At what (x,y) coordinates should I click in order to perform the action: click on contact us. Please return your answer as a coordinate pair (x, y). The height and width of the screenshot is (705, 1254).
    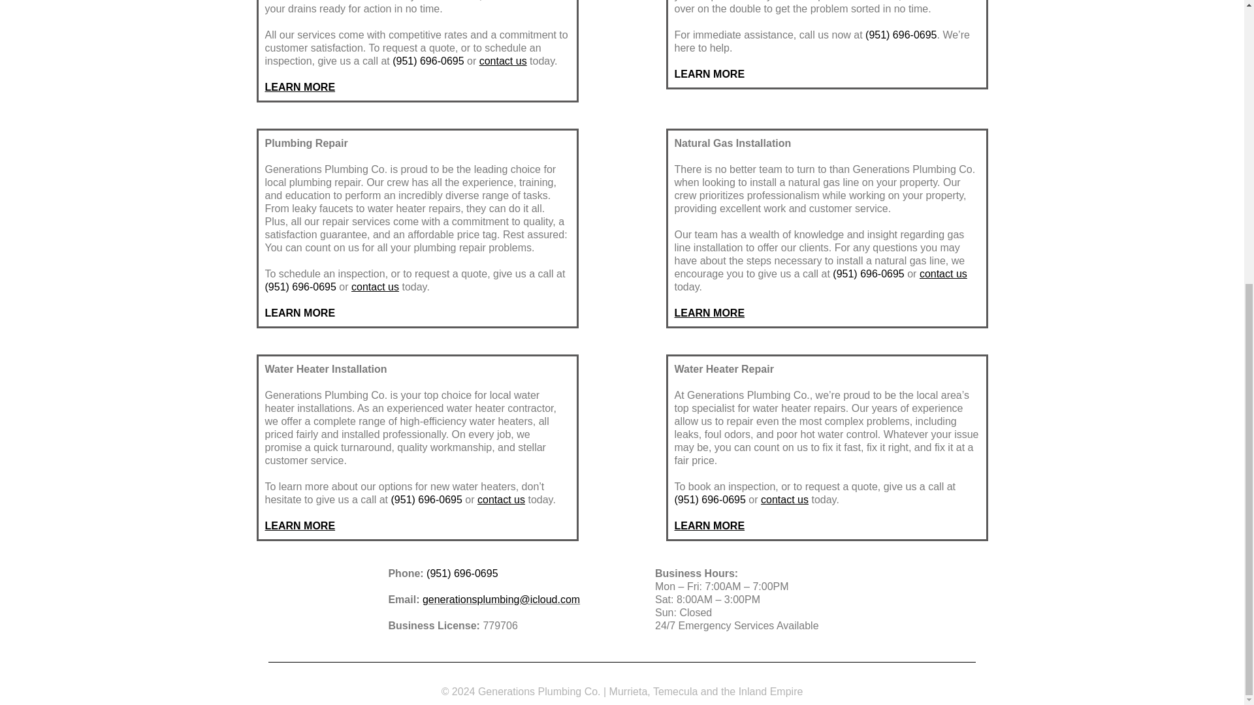
    Looking at the image, I should click on (502, 500).